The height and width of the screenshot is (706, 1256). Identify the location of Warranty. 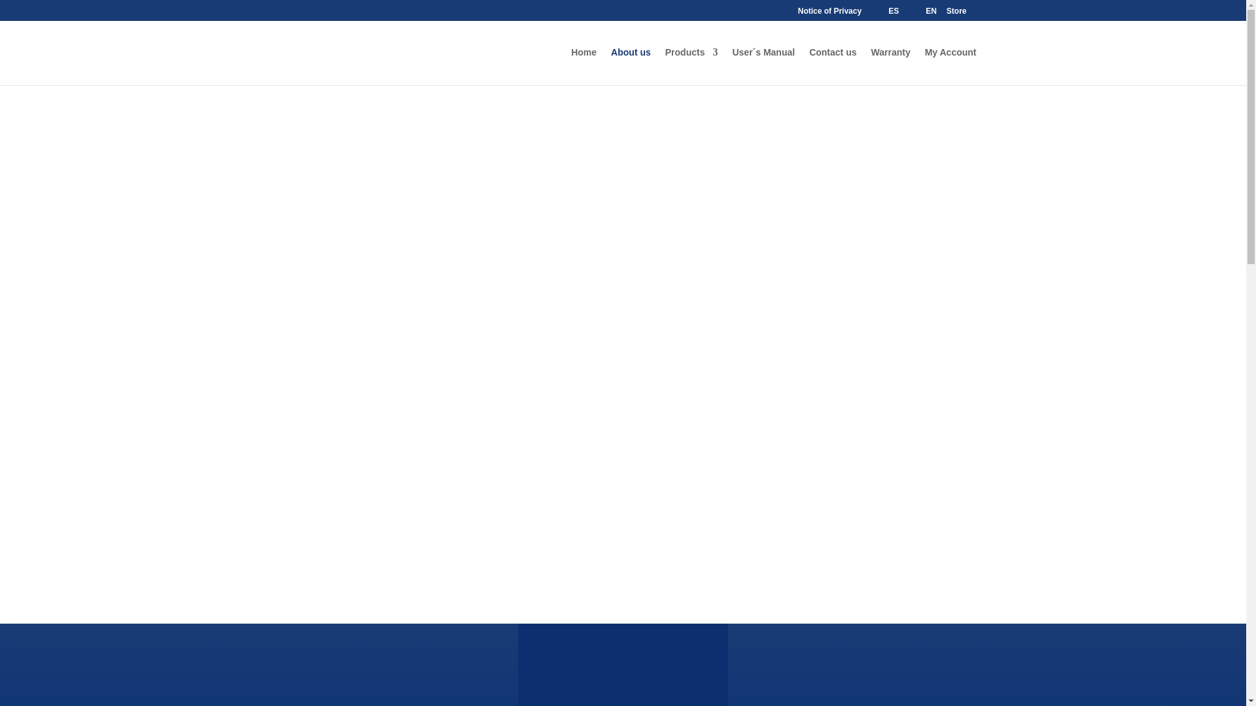
(891, 66).